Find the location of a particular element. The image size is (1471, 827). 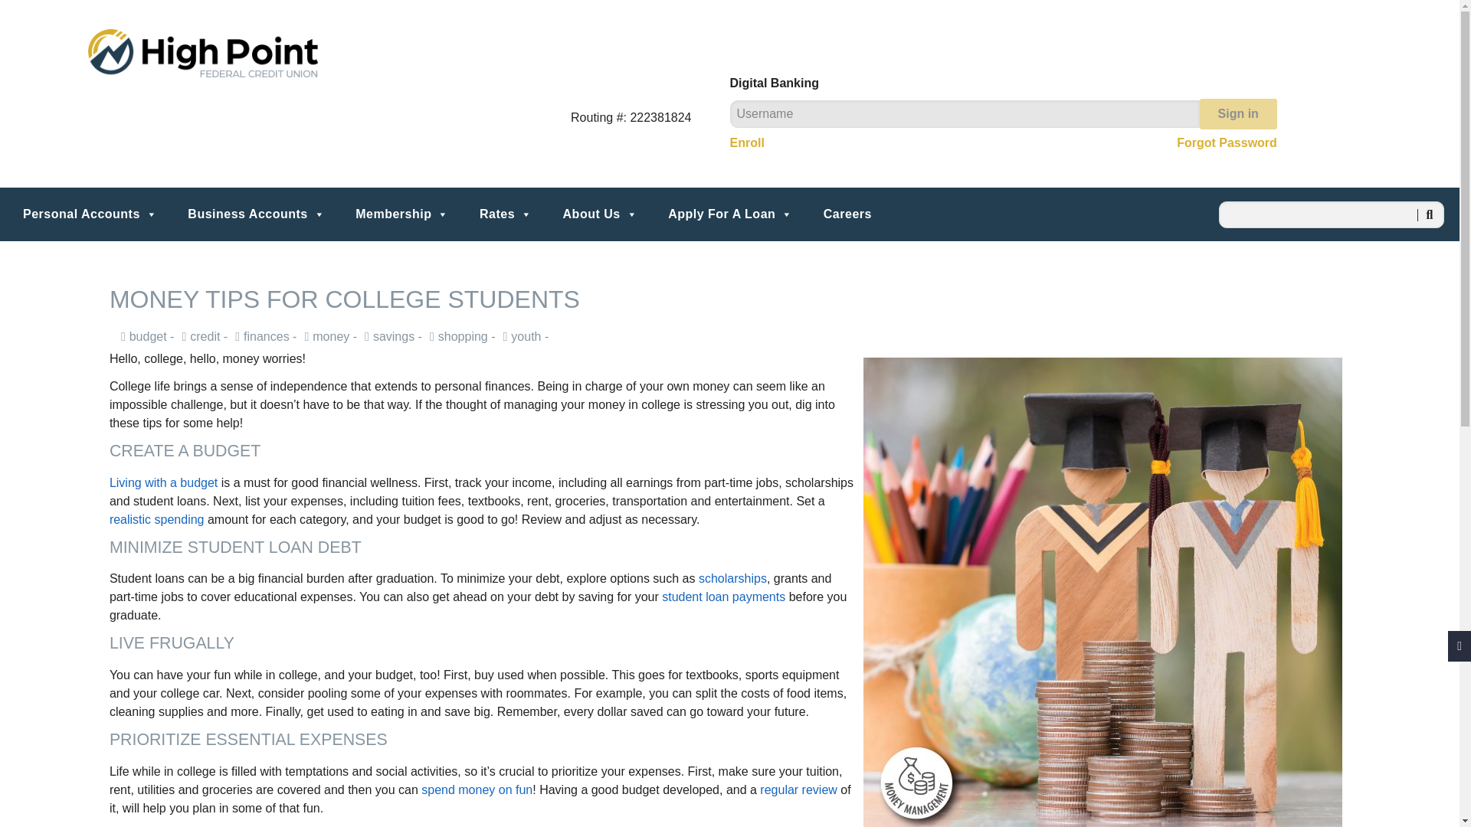

Sign in is located at coordinates (1238, 113).